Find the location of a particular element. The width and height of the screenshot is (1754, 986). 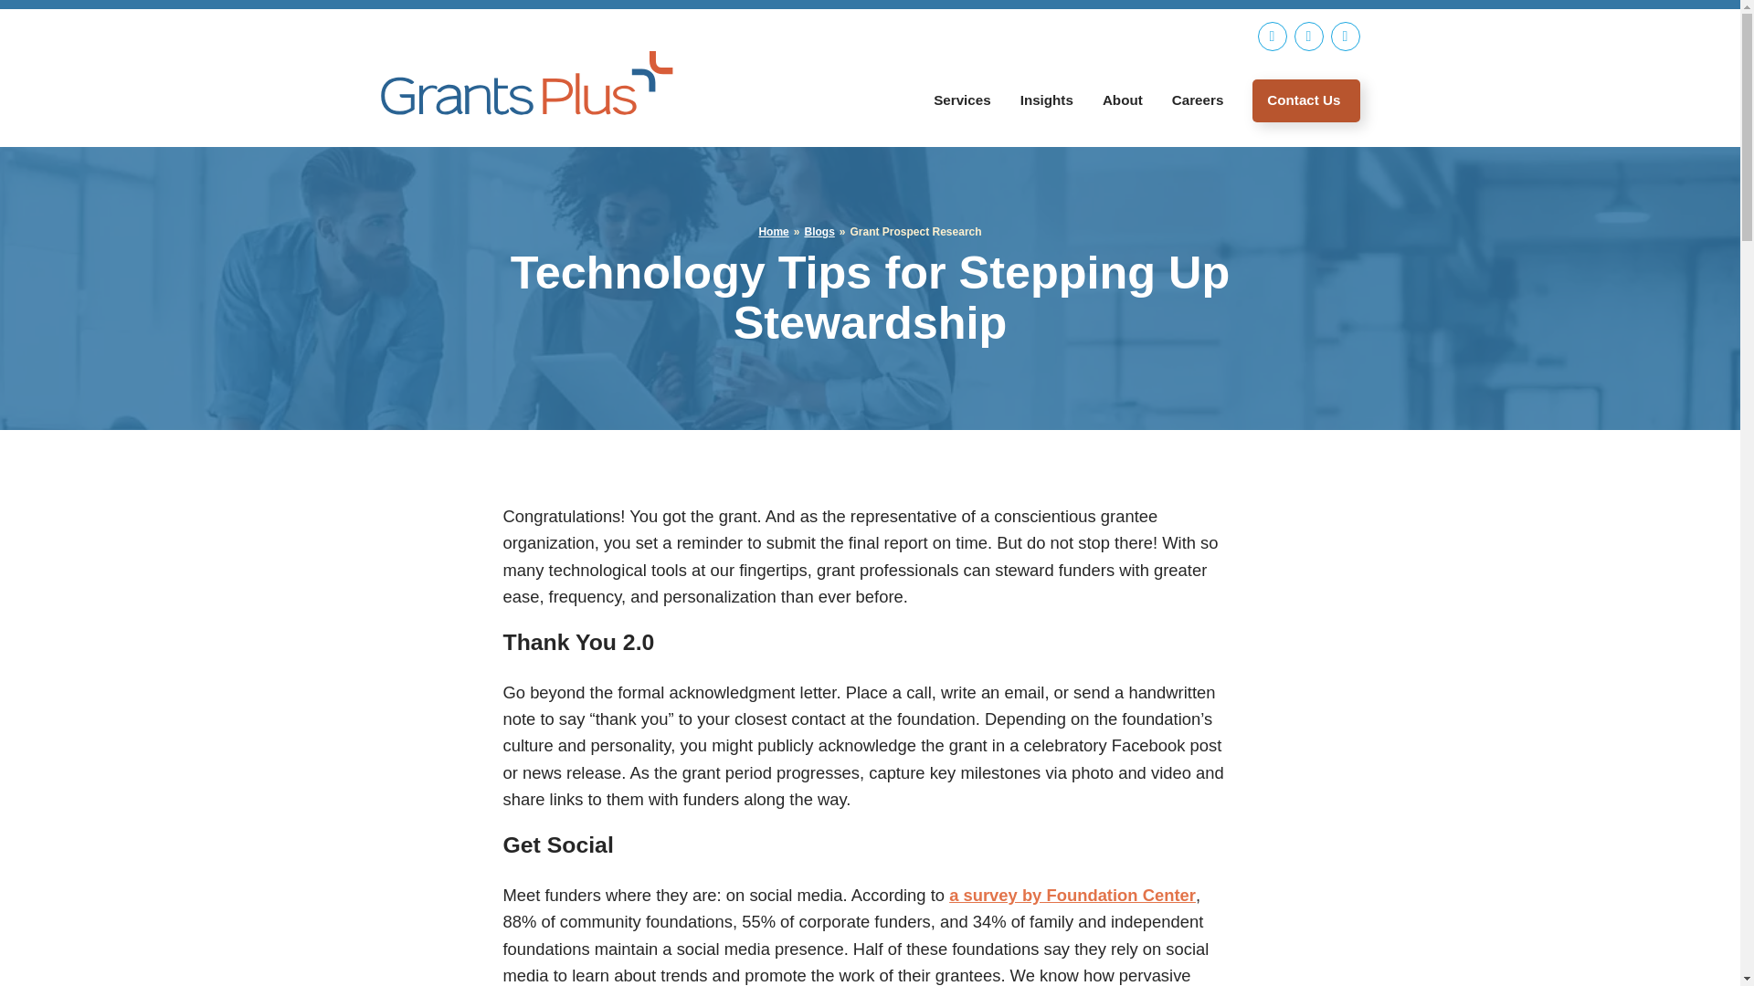

About is located at coordinates (1122, 100).